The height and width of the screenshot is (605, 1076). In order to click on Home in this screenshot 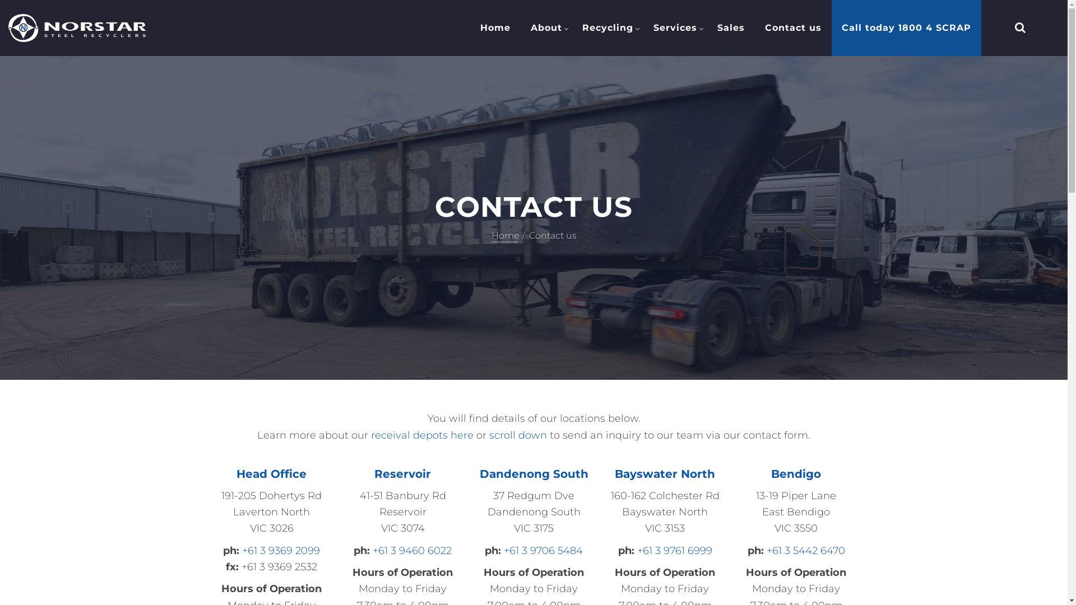, I will do `click(508, 235)`.